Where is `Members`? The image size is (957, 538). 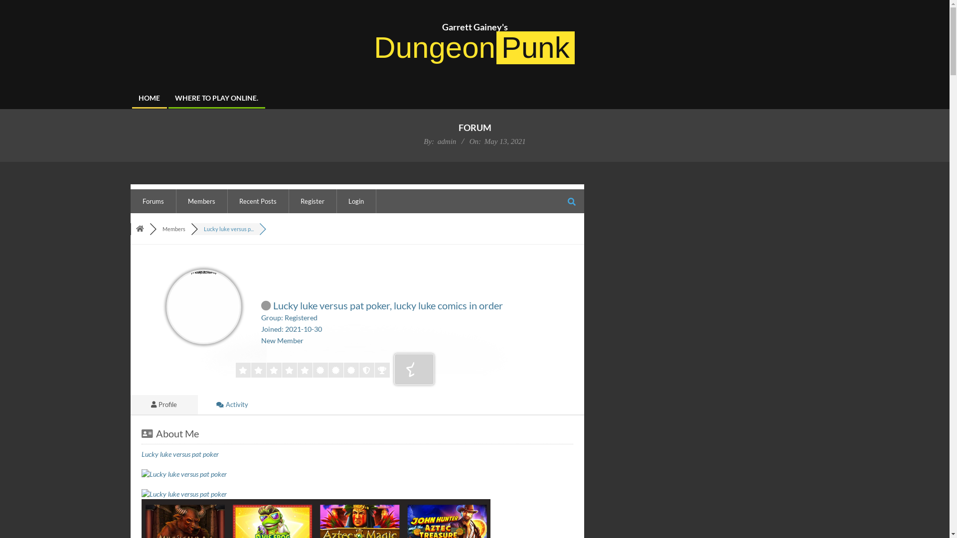 Members is located at coordinates (174, 229).